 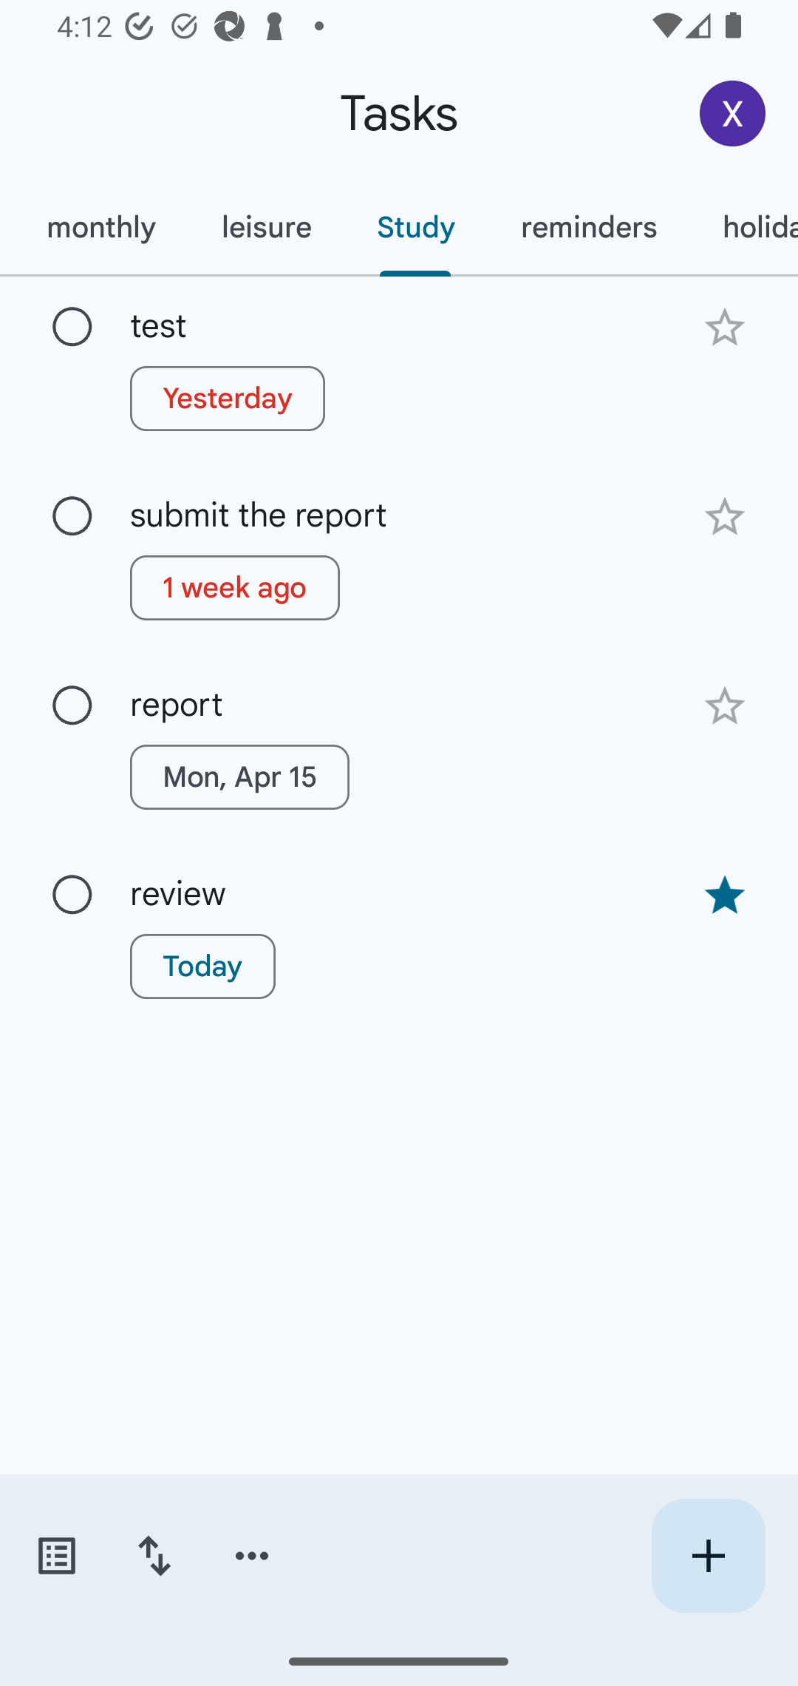 I want to click on Add star, so click(x=724, y=706).